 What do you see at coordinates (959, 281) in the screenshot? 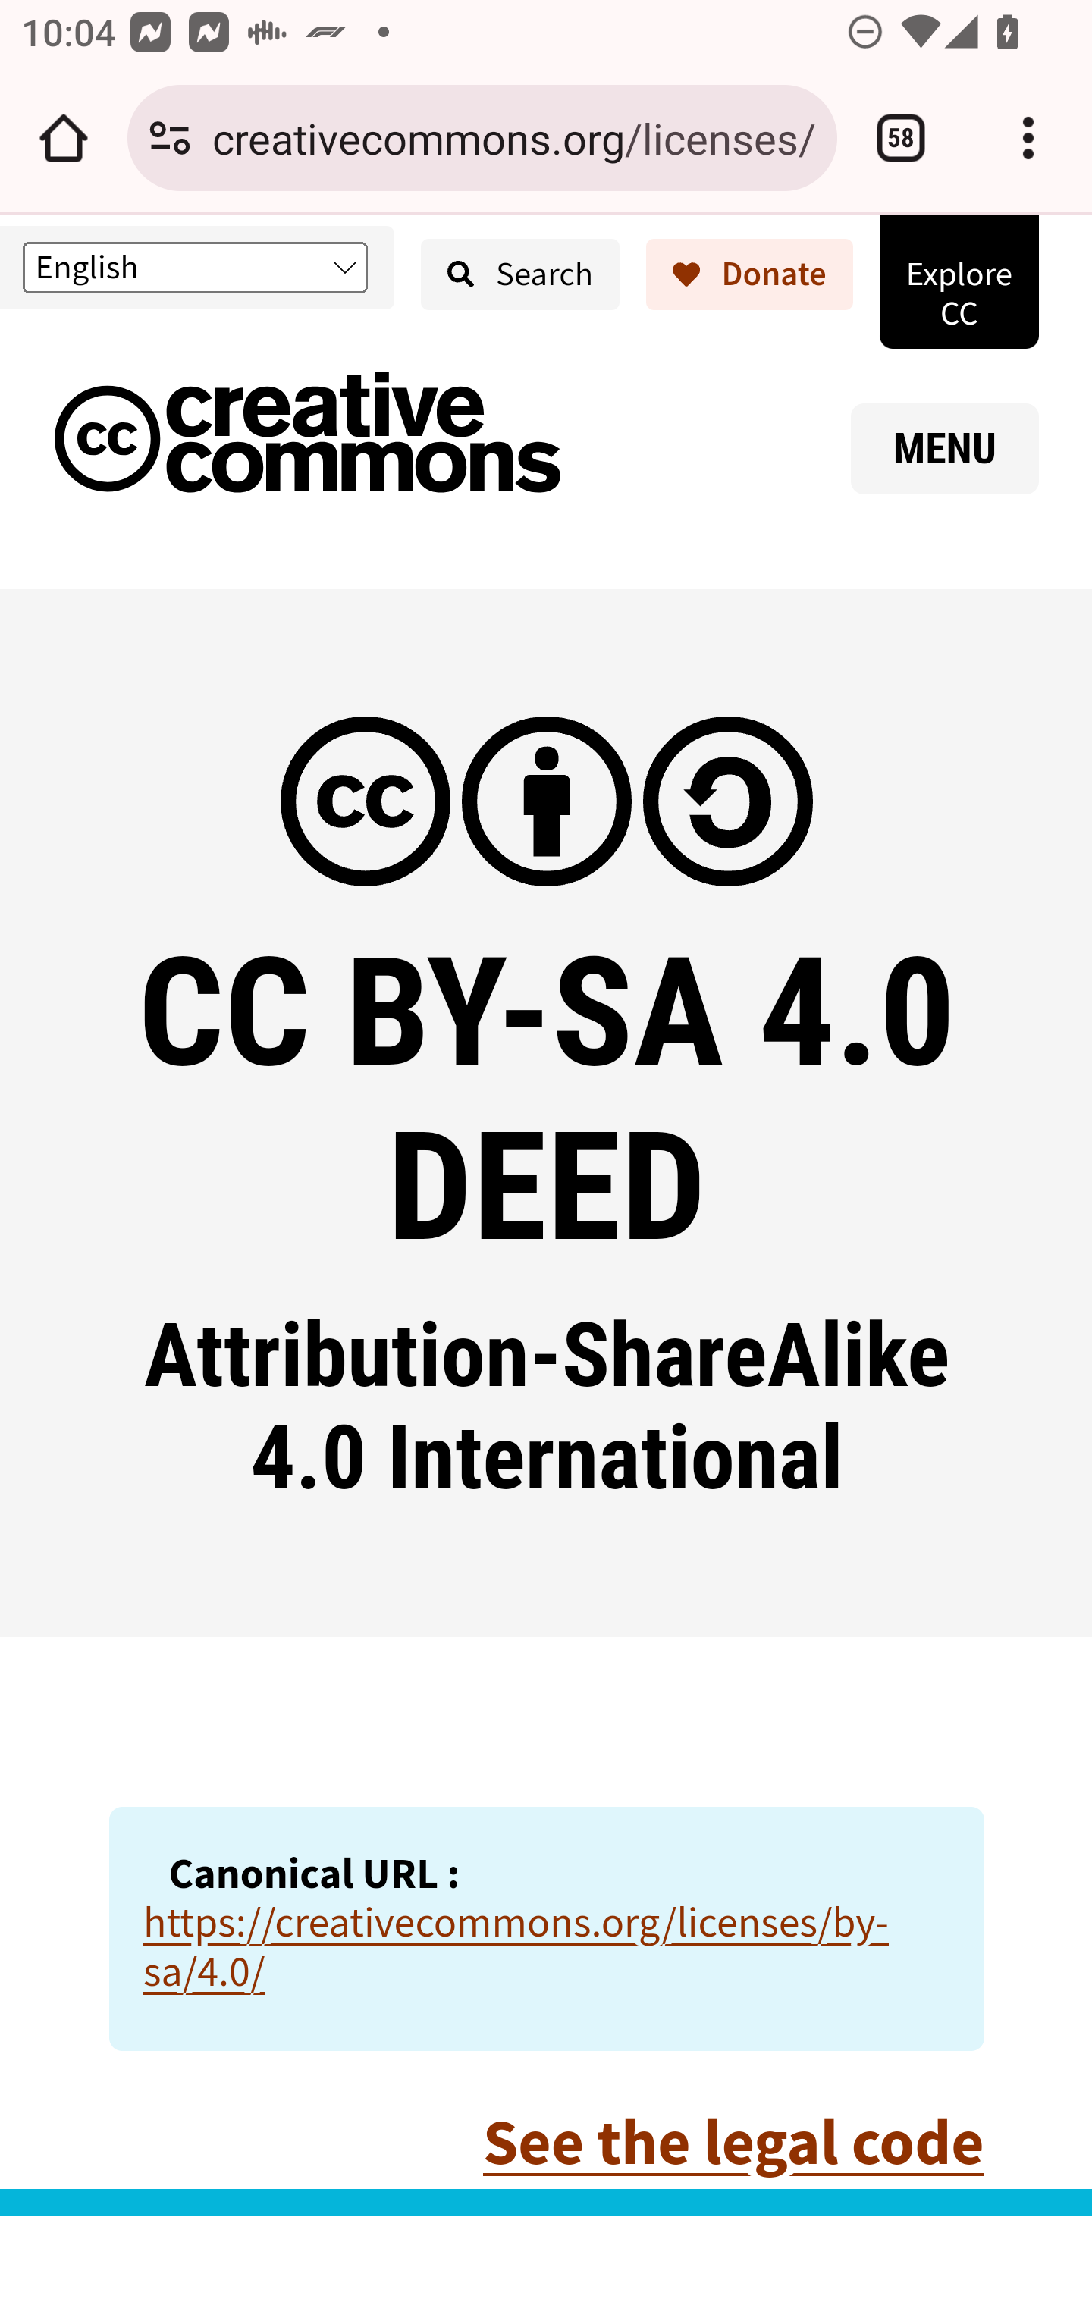
I see `Explore CC` at bounding box center [959, 281].